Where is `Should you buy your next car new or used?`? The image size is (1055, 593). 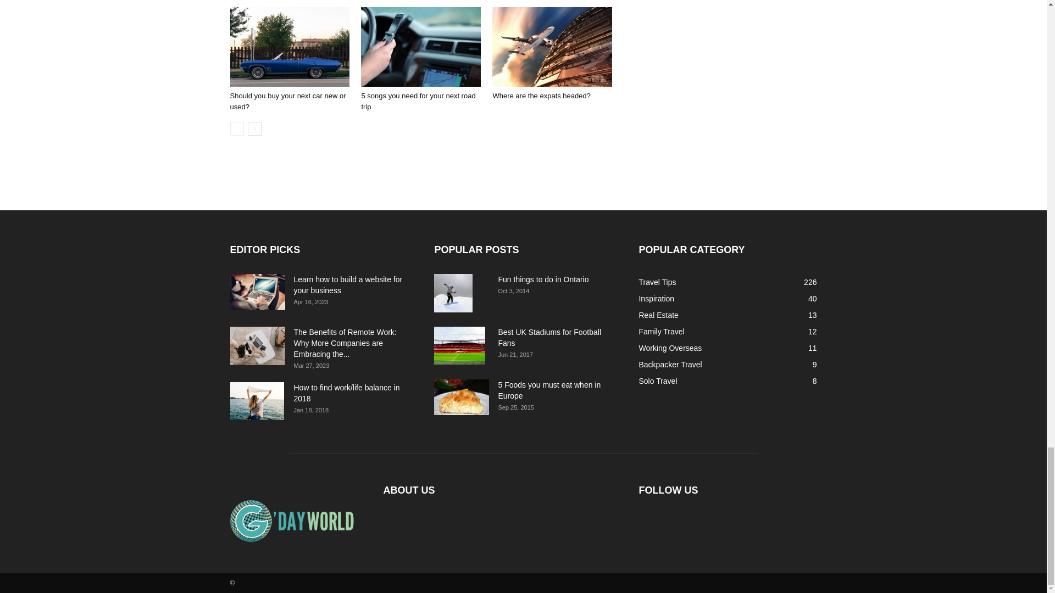
Should you buy your next car new or used? is located at coordinates (288, 101).